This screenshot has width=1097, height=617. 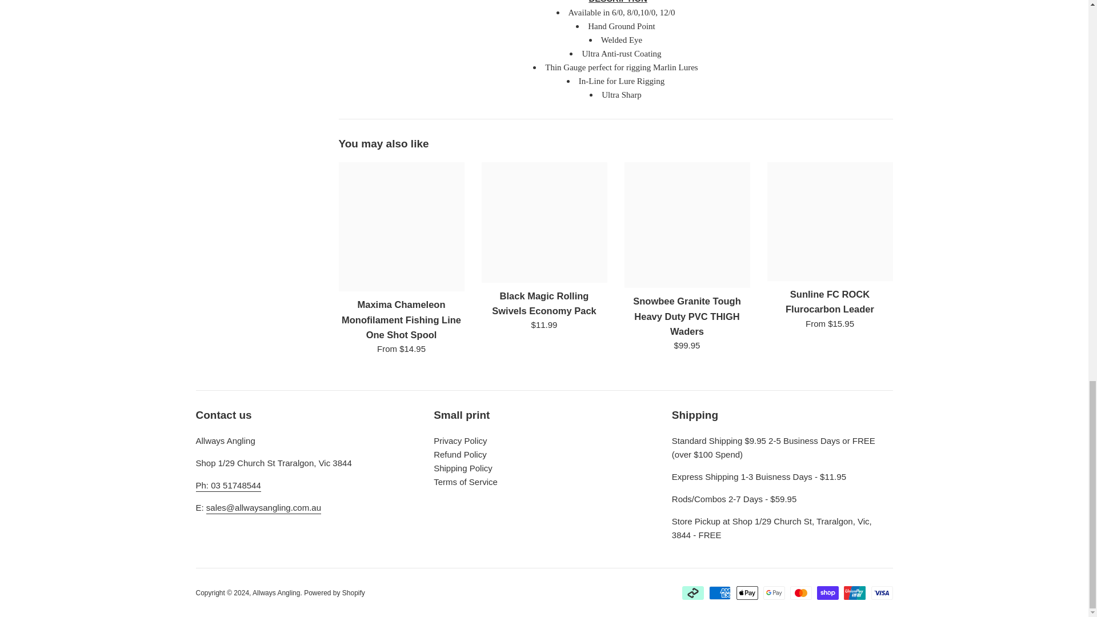 What do you see at coordinates (747, 593) in the screenshot?
I see `Apple Pay` at bounding box center [747, 593].